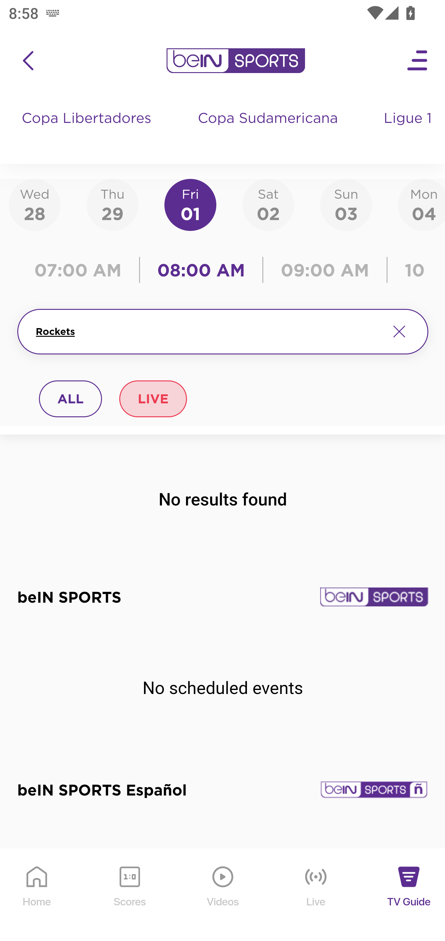 This screenshot has height=941, width=445. Describe the element at coordinates (81, 270) in the screenshot. I see `07:00 AM` at that location.